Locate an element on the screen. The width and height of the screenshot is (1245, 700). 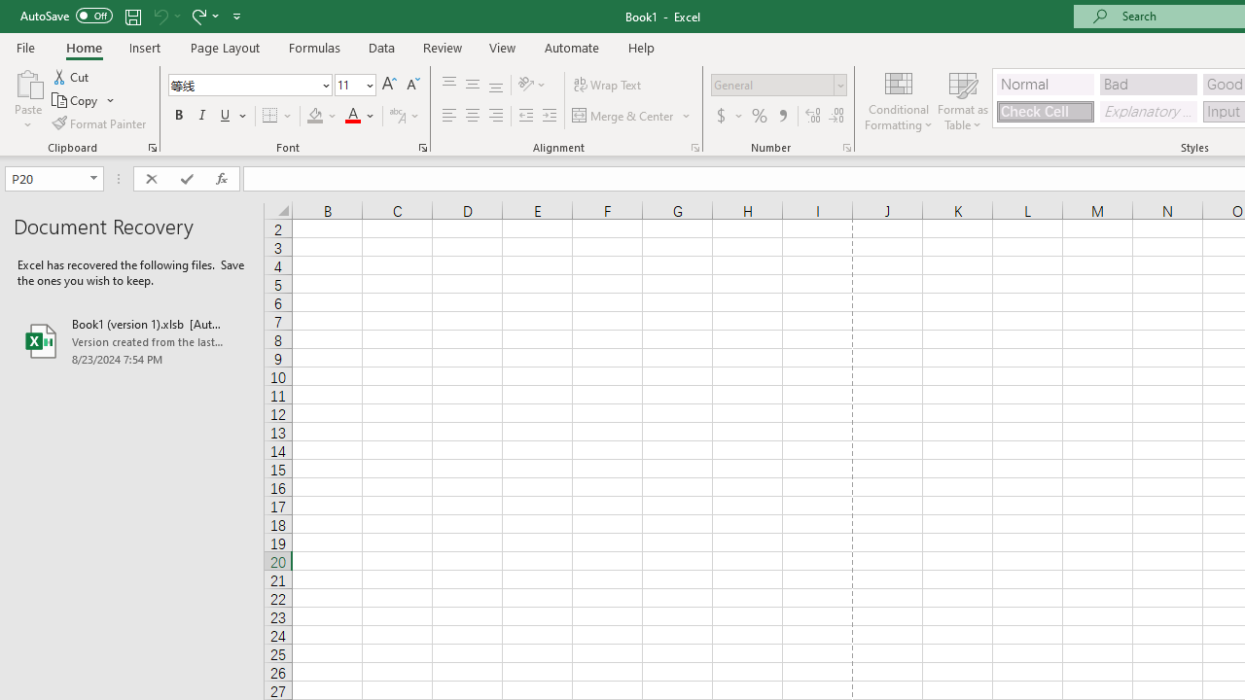
Bold is located at coordinates (178, 117).